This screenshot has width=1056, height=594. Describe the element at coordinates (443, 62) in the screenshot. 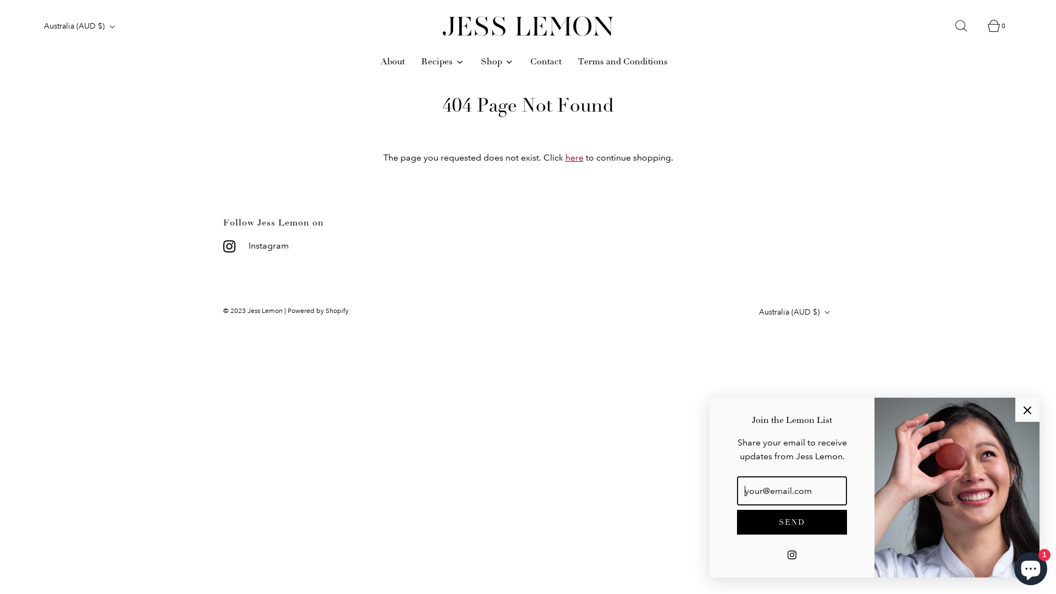

I see `Recipes` at that location.